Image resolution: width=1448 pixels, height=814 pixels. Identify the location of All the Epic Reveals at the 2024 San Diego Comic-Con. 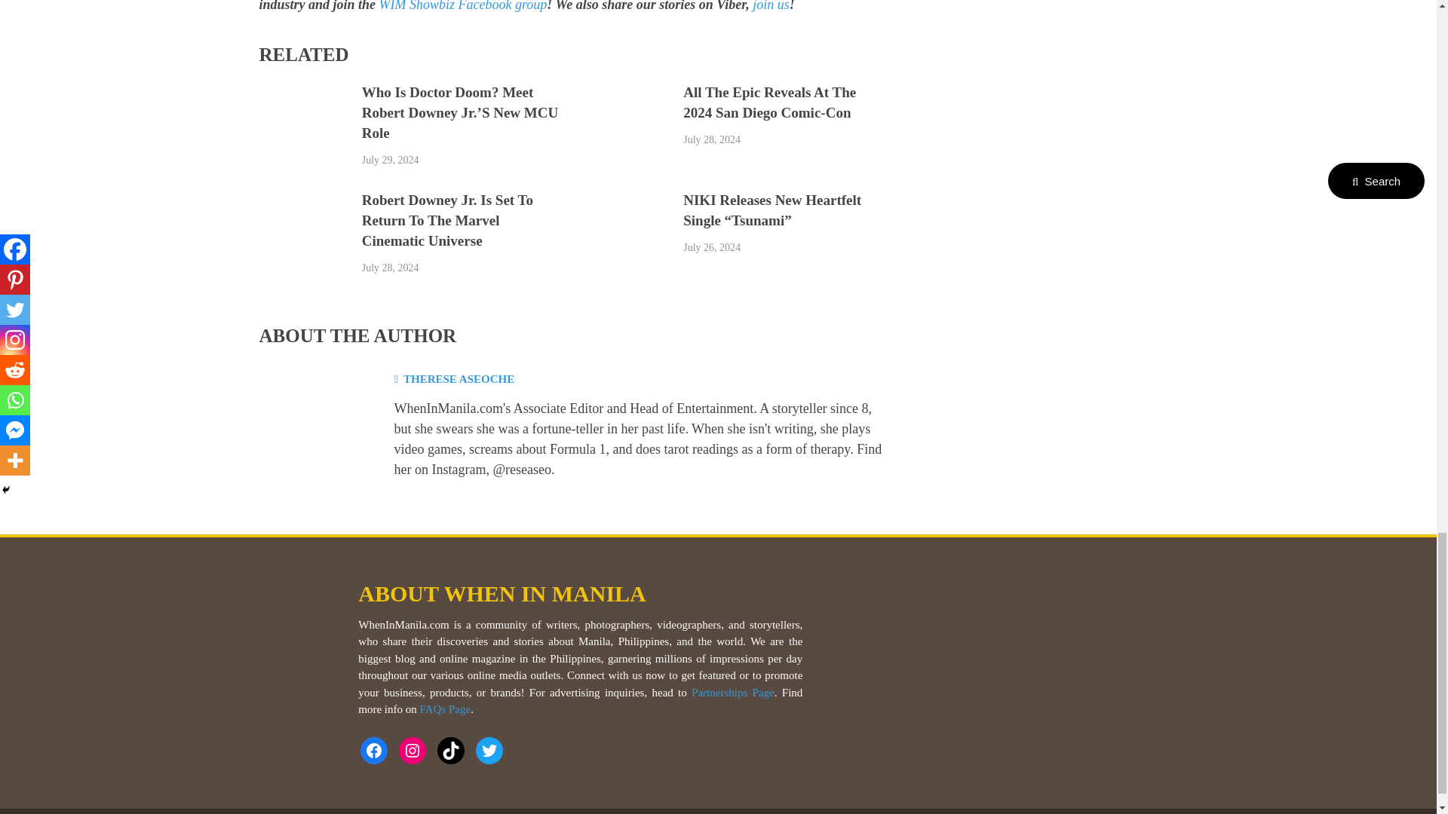
(769, 103).